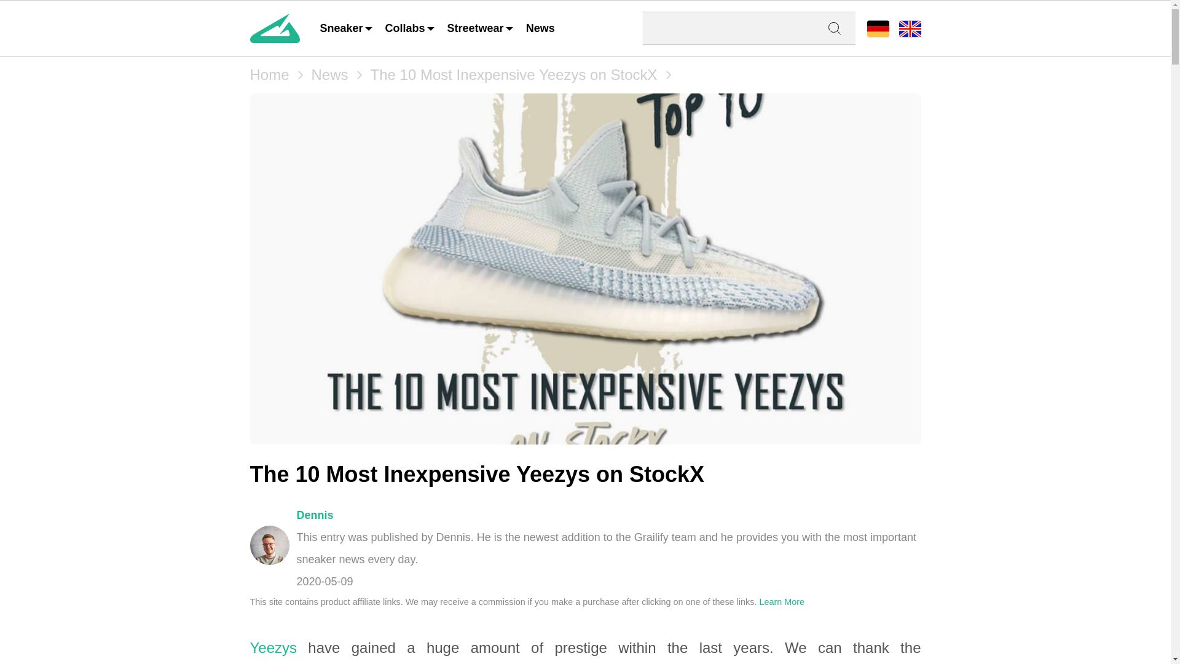 The height and width of the screenshot is (664, 1180). I want to click on Kanye West, so click(412, 663).